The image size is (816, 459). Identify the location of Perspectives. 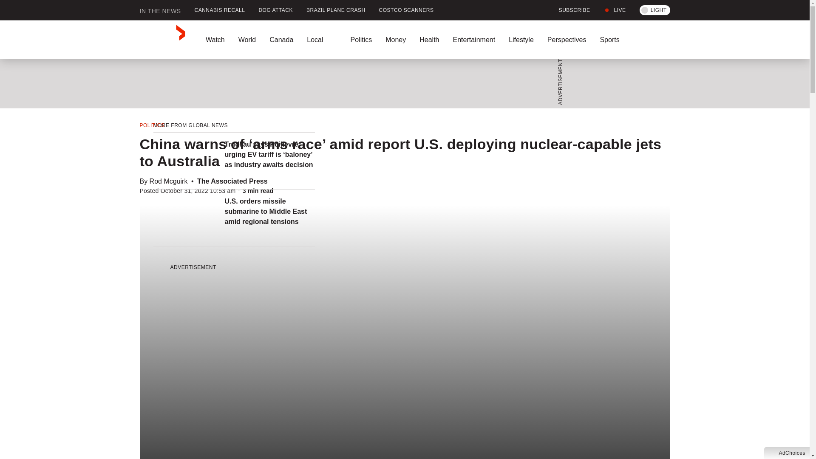
(567, 40).